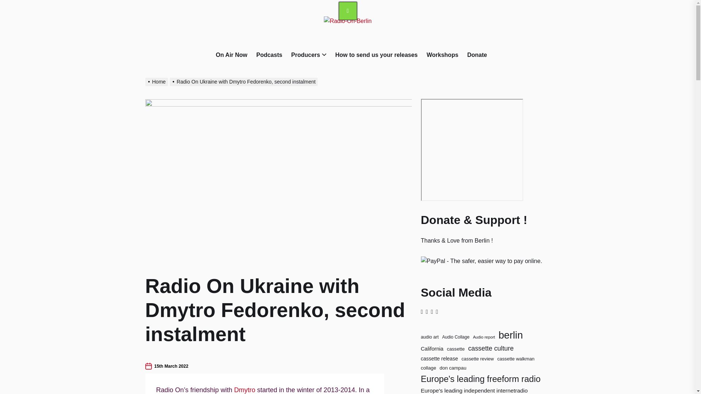 The image size is (701, 394). What do you see at coordinates (245, 82) in the screenshot?
I see `Radio On Ukraine with Dmytro Fedorenko, second instalment` at bounding box center [245, 82].